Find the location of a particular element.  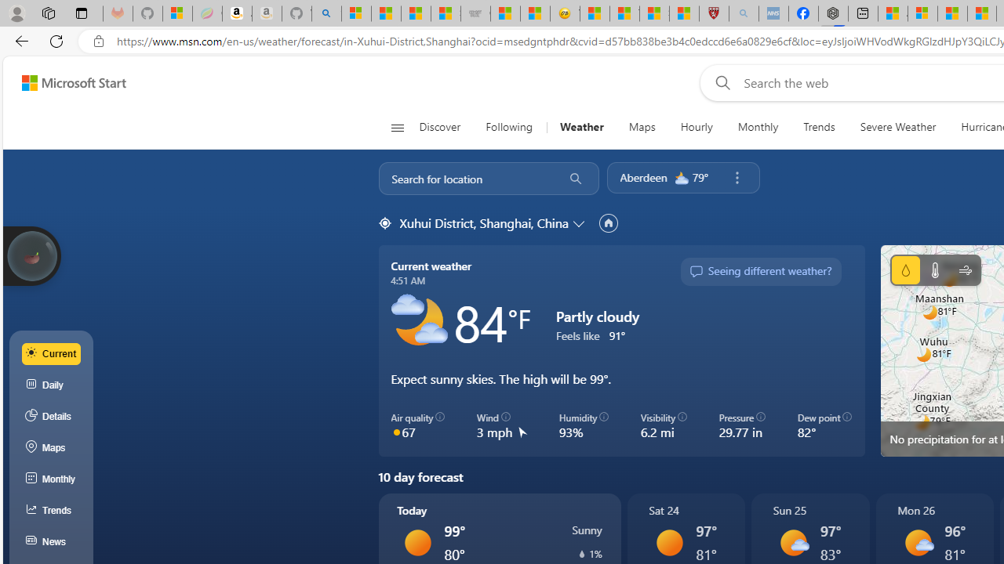

Set as primary location is located at coordinates (608, 222).